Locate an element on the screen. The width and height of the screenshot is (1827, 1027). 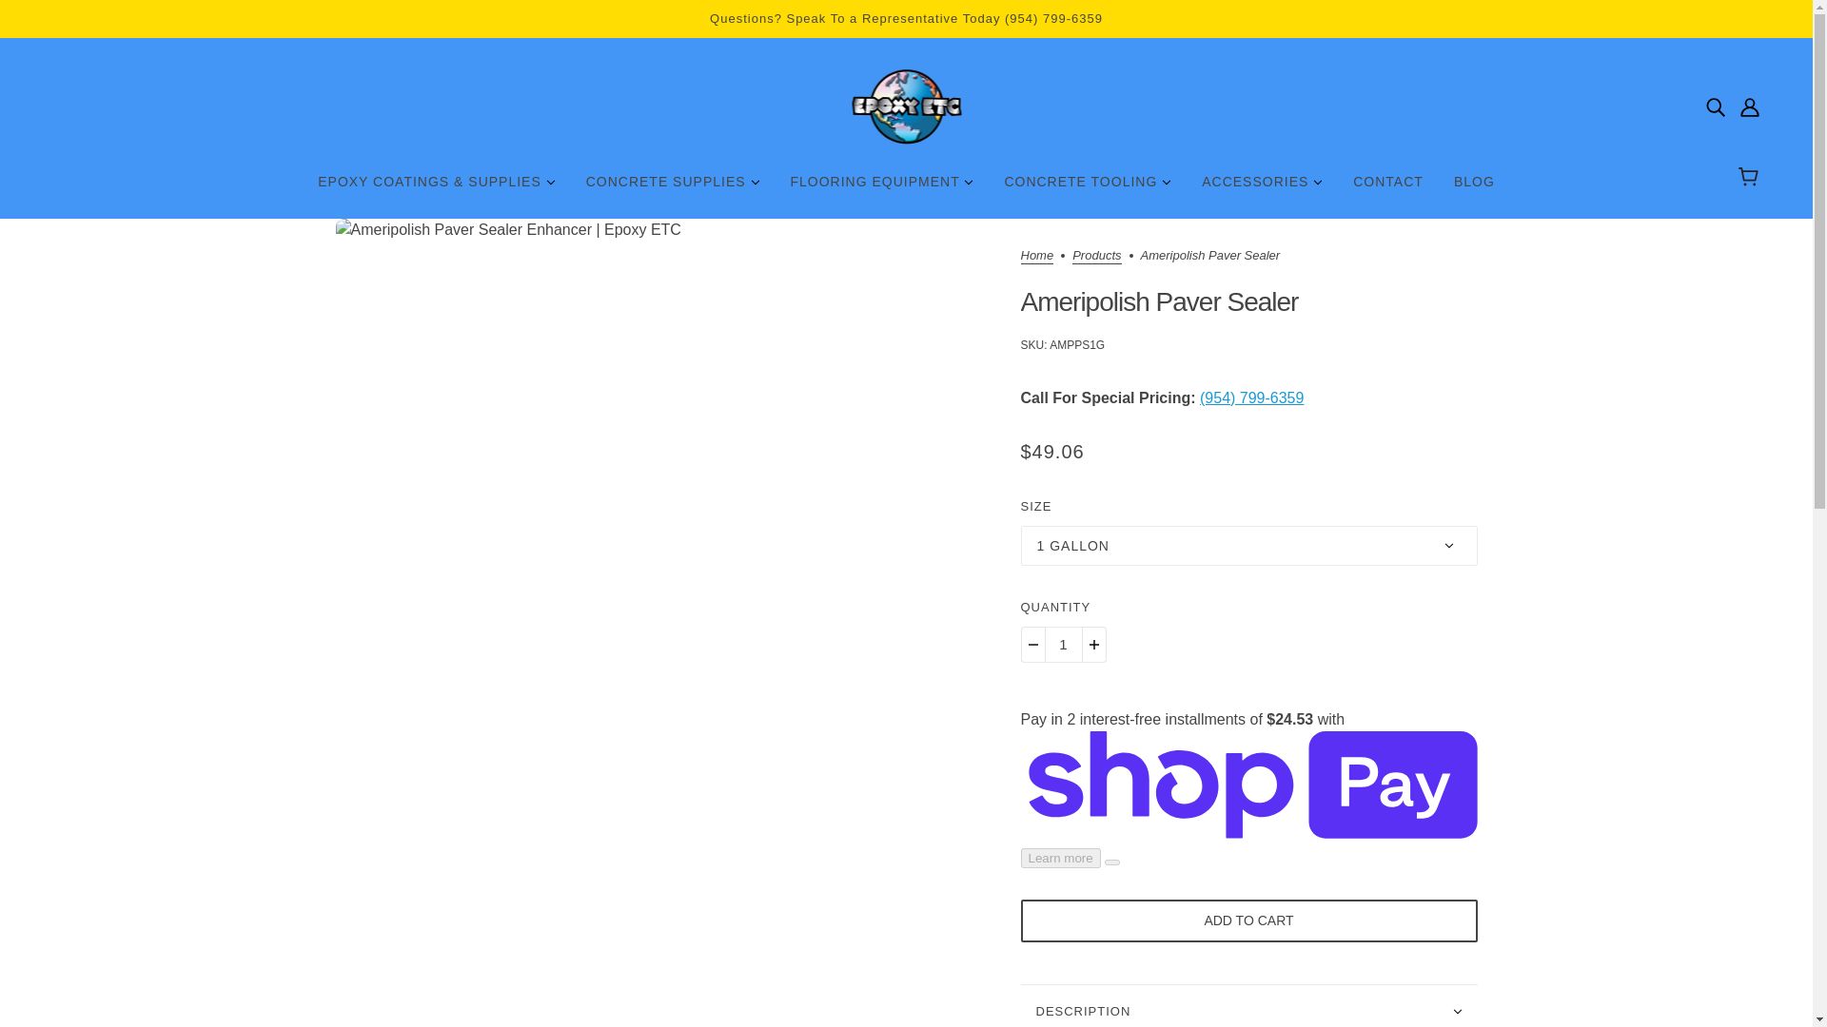
FLOORING EQUIPMENT is located at coordinates (881, 189).